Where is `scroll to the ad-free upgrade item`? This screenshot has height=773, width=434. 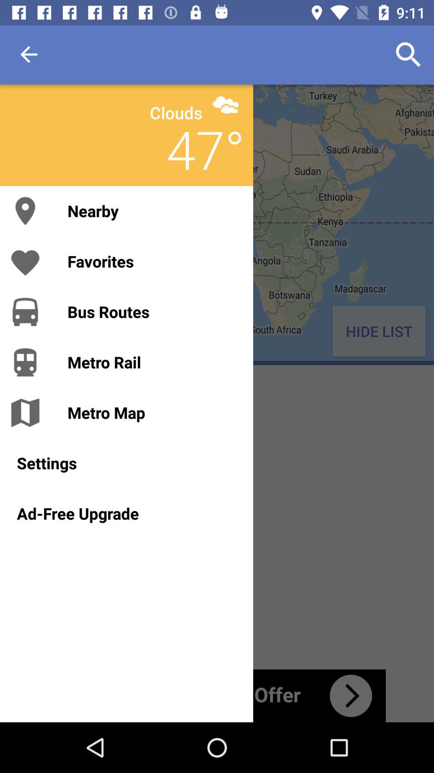
scroll to the ad-free upgrade item is located at coordinates (126, 513).